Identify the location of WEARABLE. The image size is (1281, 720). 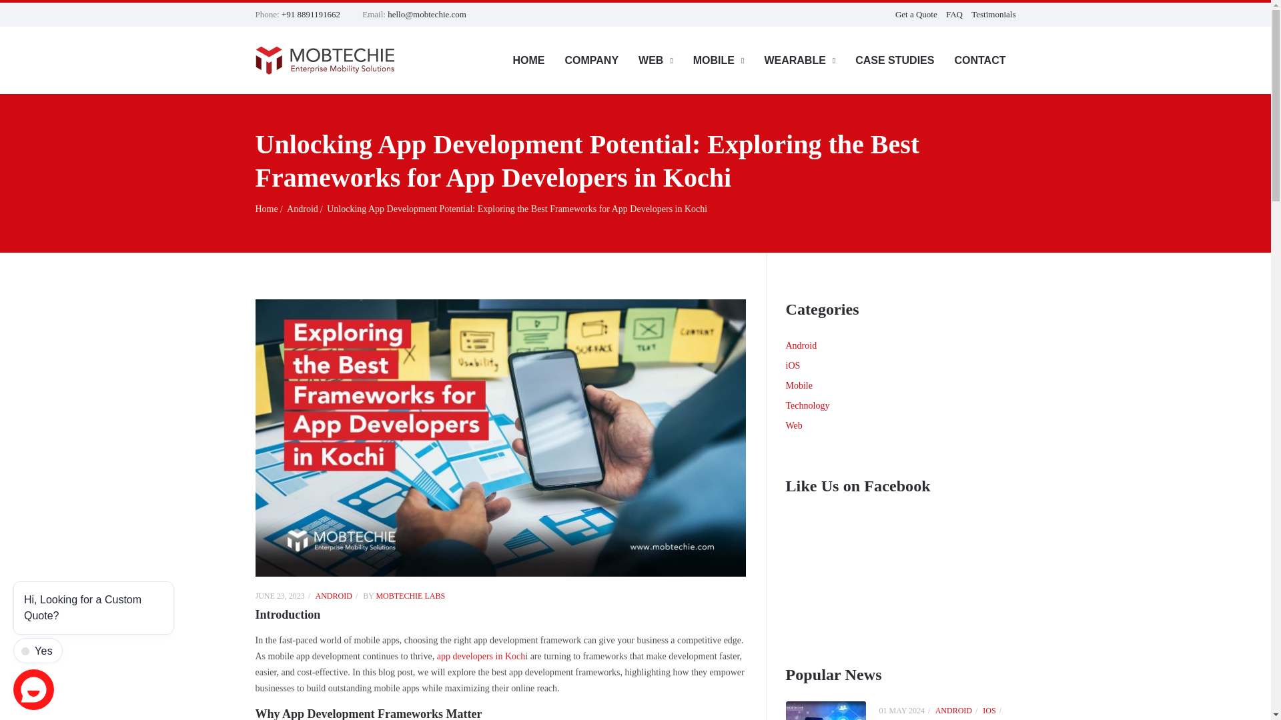
(799, 60).